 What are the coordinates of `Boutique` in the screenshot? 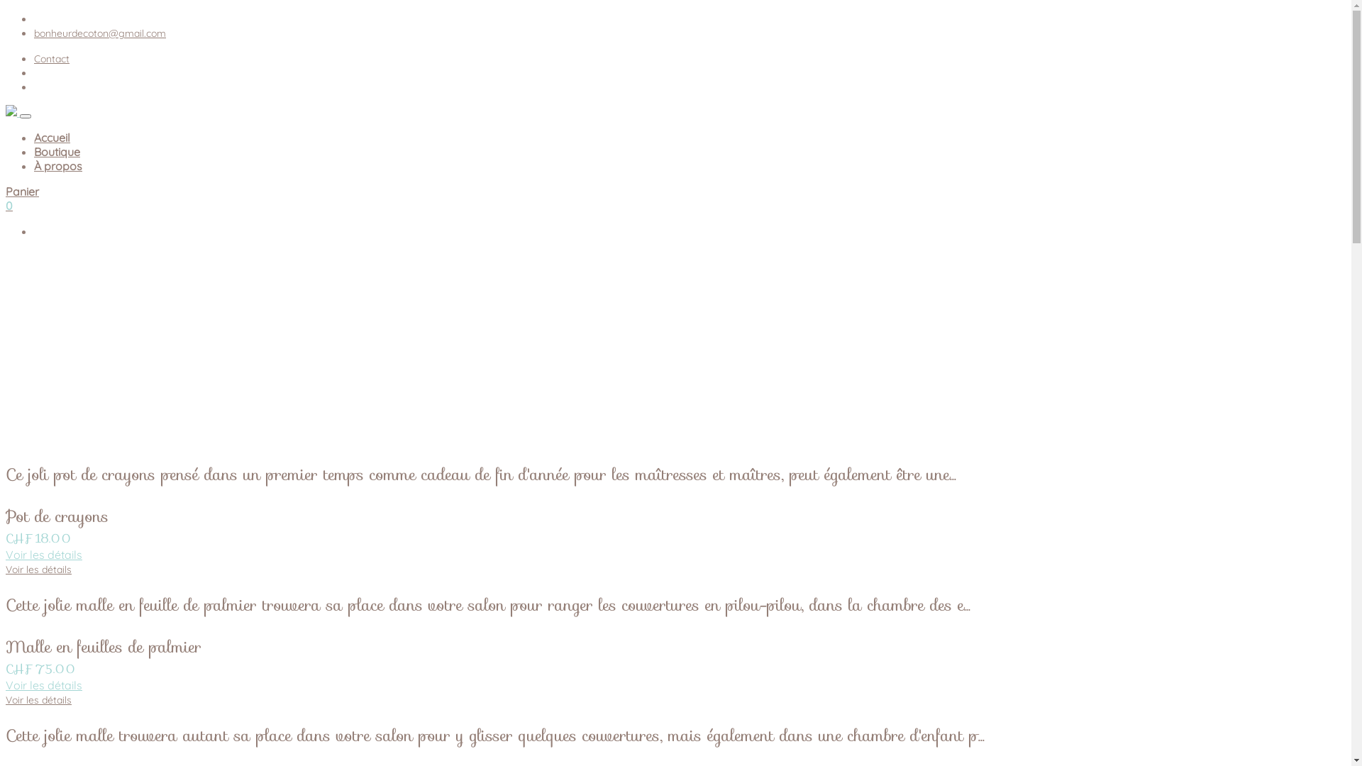 It's located at (57, 152).